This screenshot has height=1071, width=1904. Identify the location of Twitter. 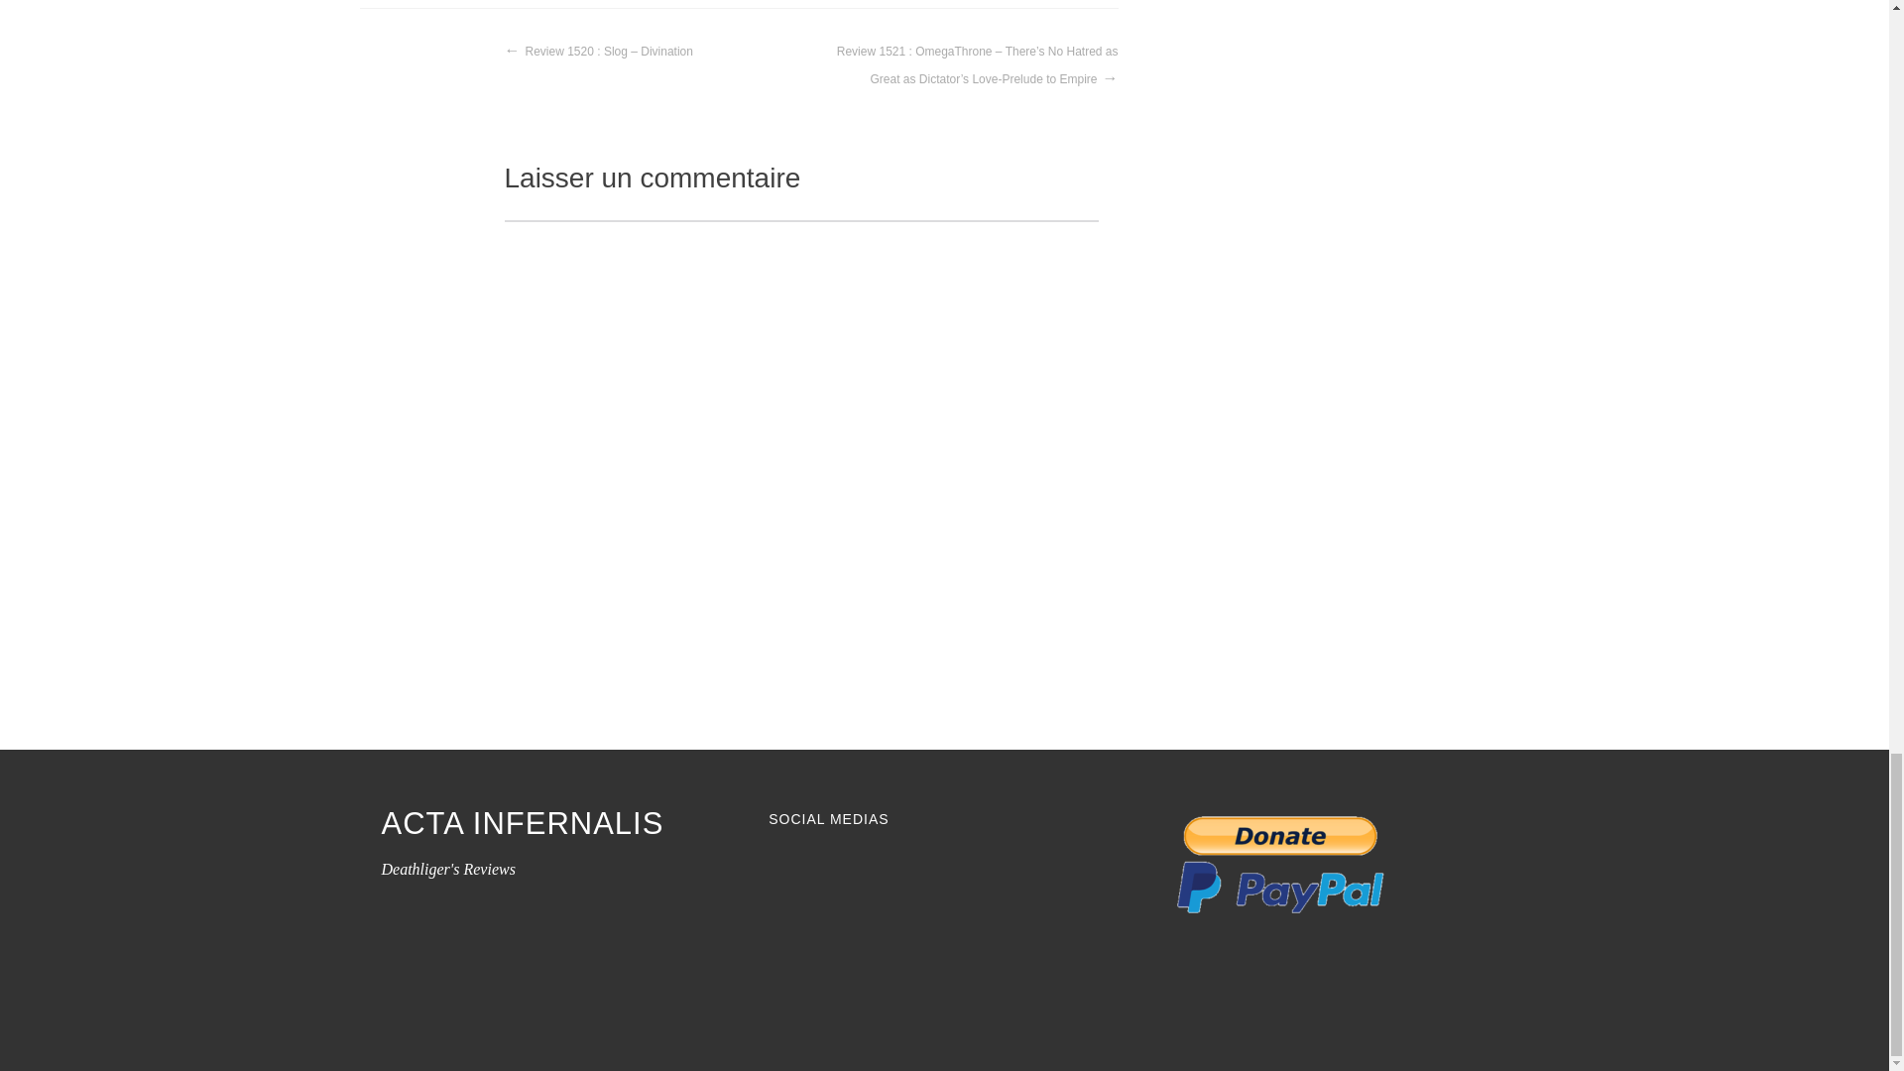
(855, 877).